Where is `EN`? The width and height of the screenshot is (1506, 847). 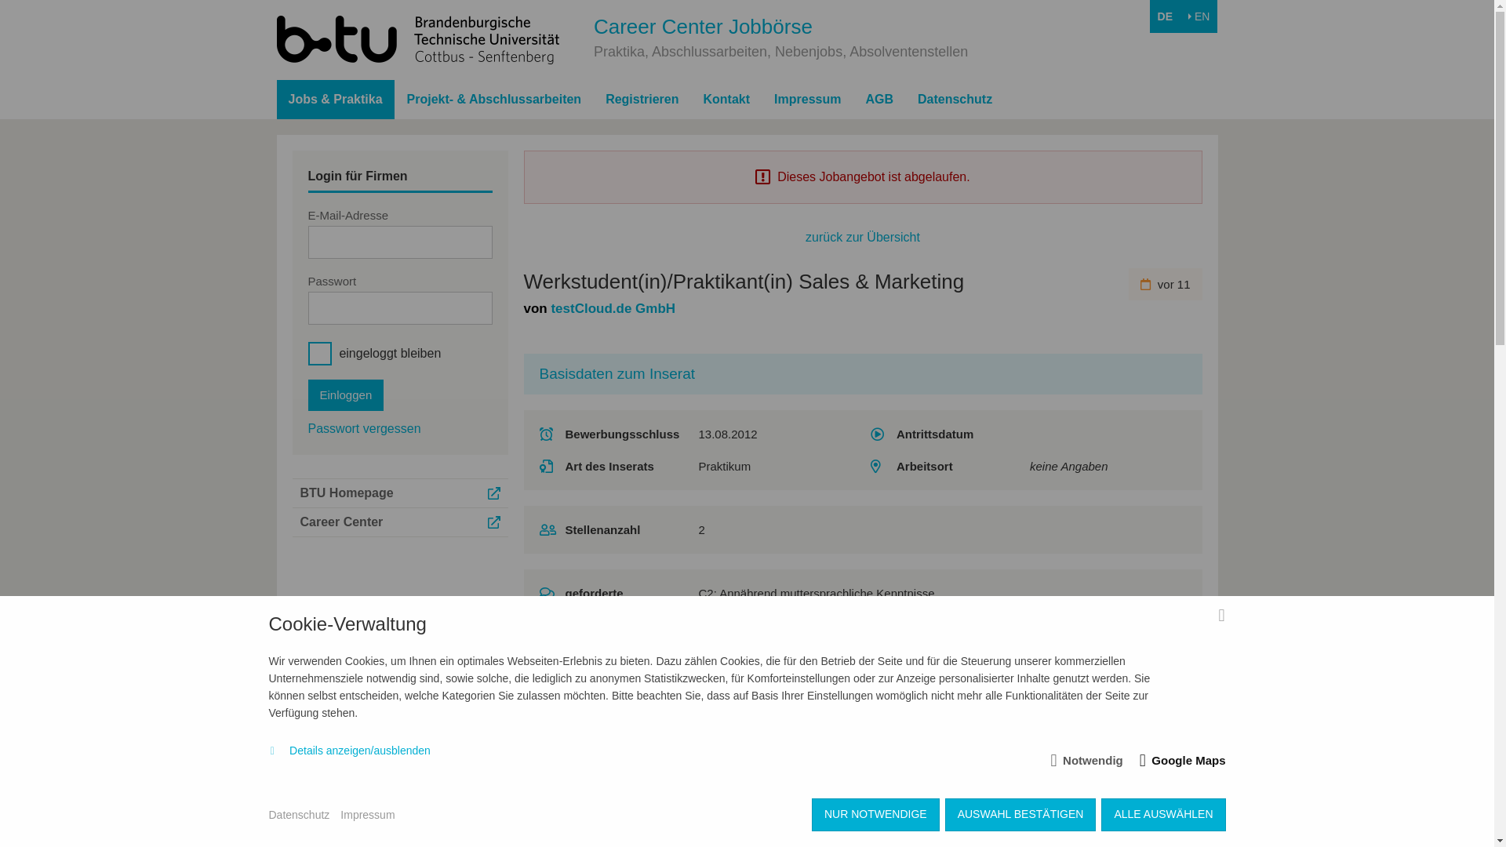 EN is located at coordinates (1199, 16).